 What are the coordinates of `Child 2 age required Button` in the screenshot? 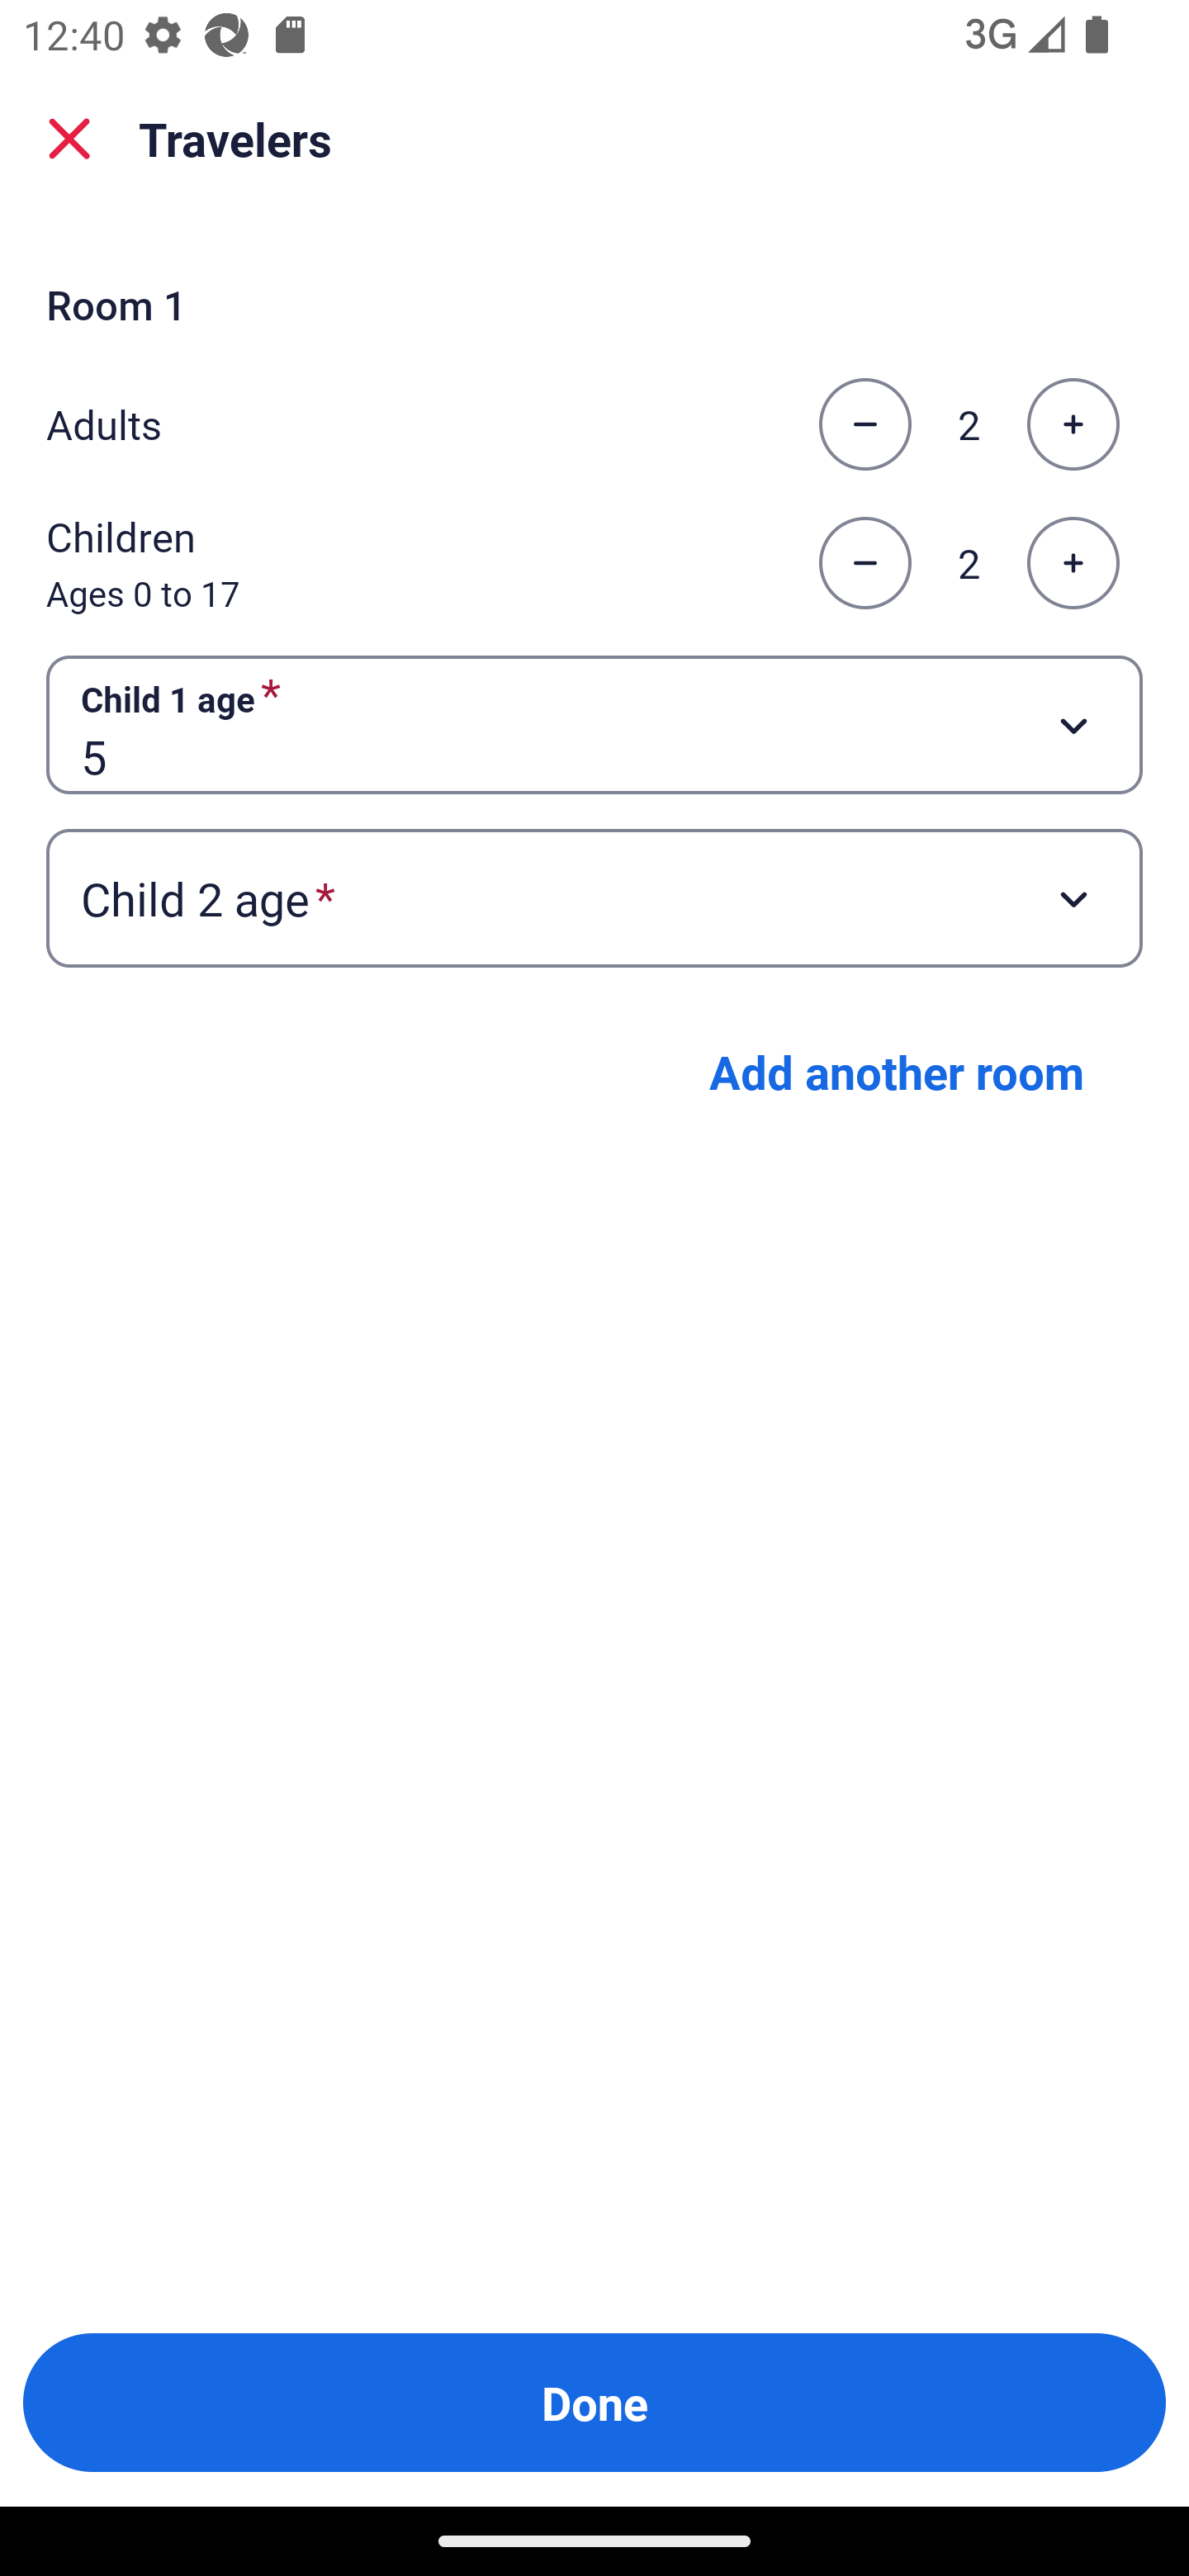 It's located at (594, 898).